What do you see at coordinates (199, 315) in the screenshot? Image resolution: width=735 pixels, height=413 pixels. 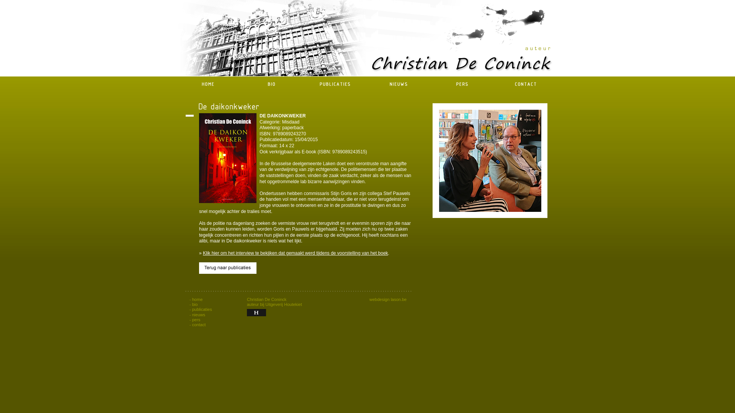 I see `nieuws` at bounding box center [199, 315].